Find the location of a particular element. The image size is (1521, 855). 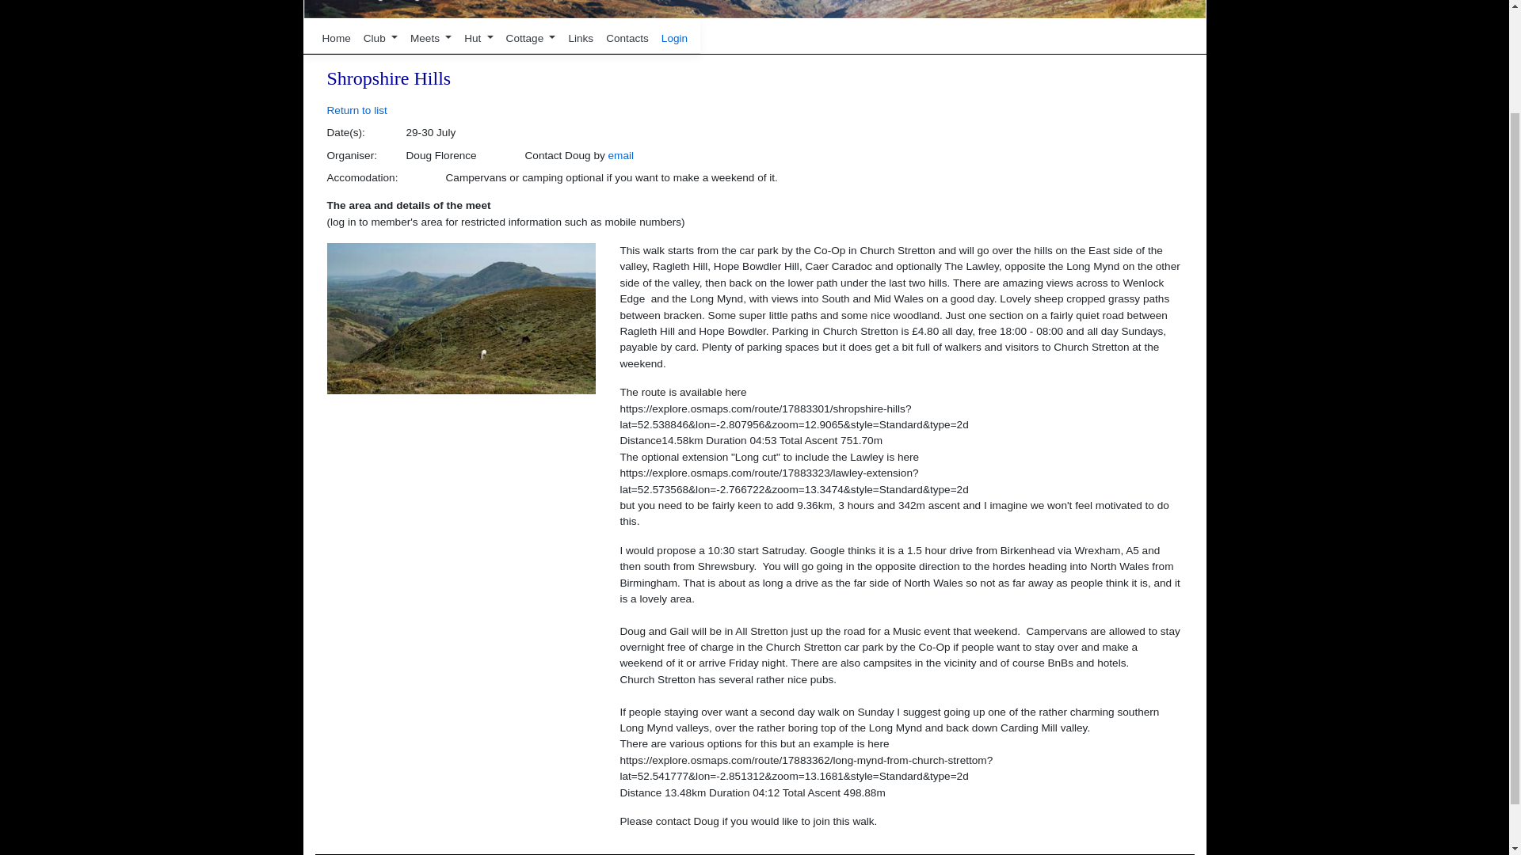

Home is located at coordinates (335, 38).